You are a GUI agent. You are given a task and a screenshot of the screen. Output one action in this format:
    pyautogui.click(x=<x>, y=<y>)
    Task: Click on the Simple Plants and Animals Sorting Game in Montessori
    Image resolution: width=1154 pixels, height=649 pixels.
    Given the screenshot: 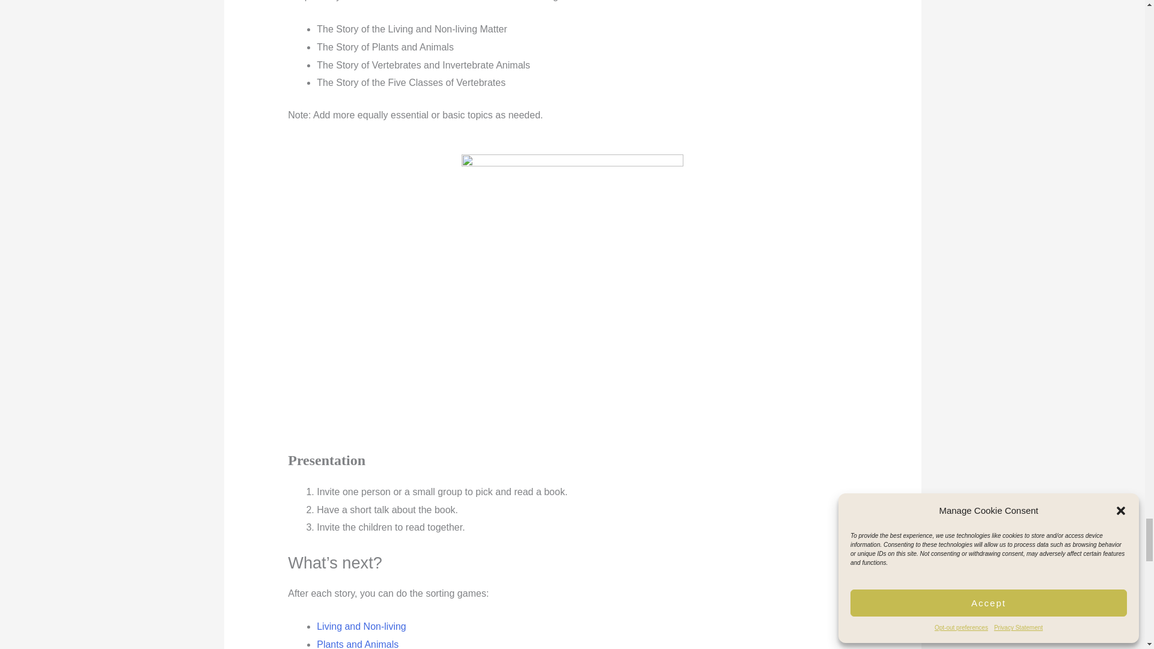 What is the action you would take?
    pyautogui.click(x=357, y=644)
    